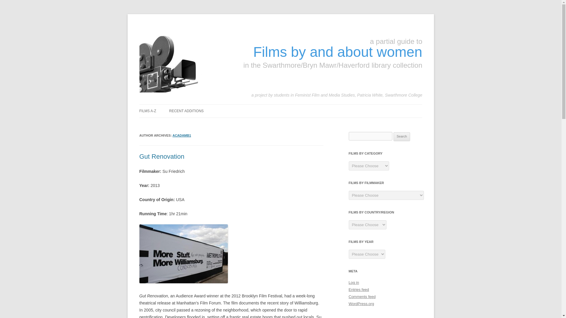 The image size is (566, 318). Describe the element at coordinates (354, 282) in the screenshot. I see `Log in` at that location.